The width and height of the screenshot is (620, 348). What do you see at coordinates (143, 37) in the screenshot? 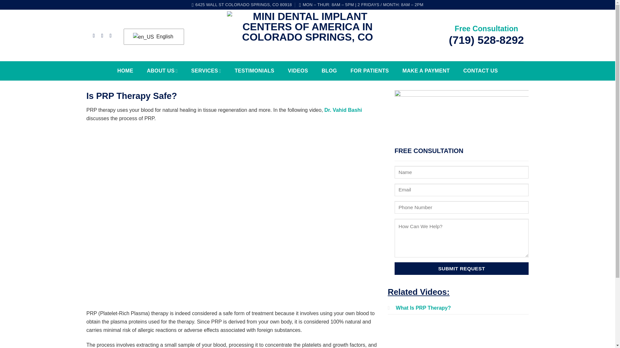
I see `English` at bounding box center [143, 37].